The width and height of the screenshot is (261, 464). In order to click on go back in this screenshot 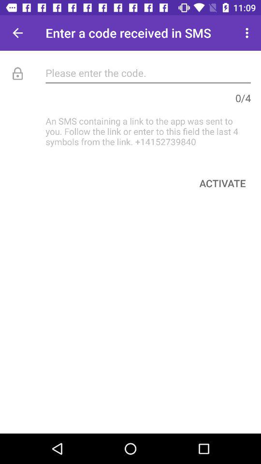, I will do `click(17, 33)`.